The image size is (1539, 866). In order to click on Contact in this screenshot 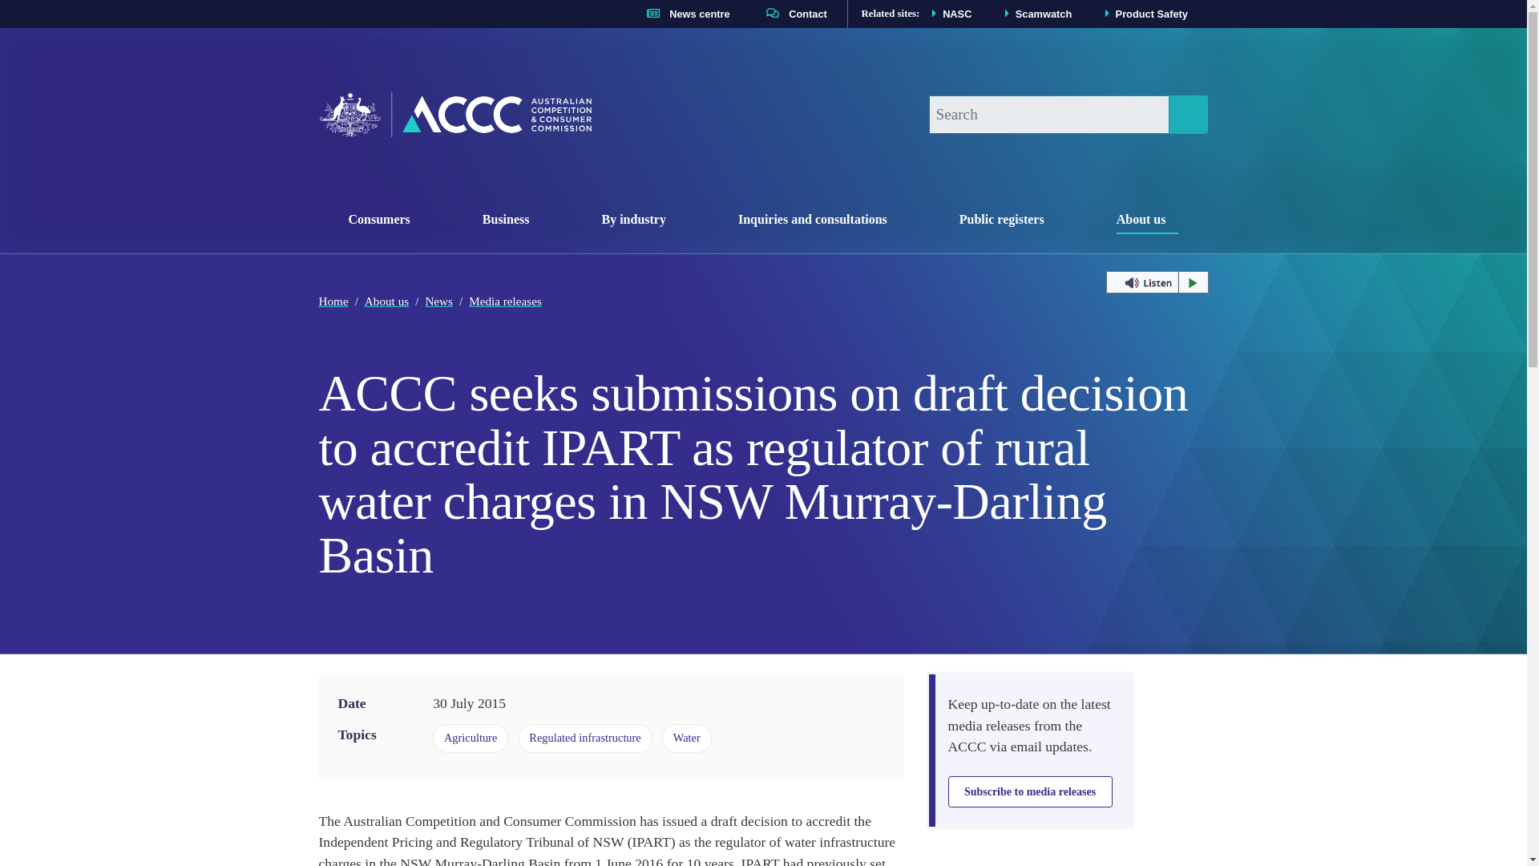, I will do `click(792, 13)`.